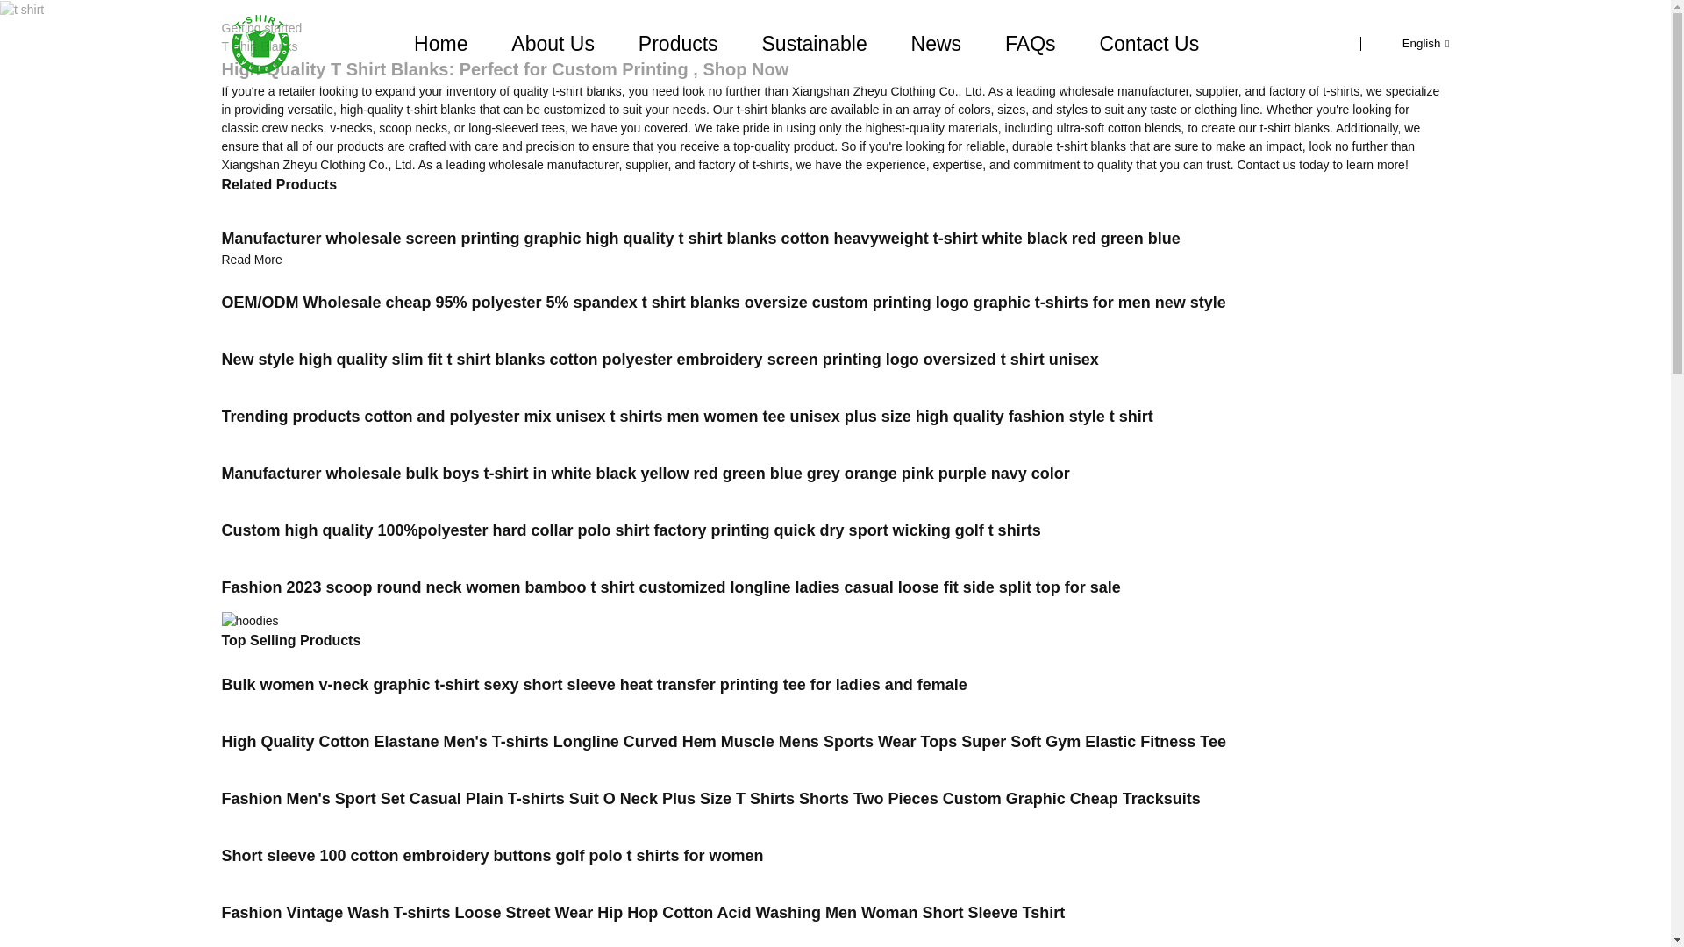 The width and height of the screenshot is (1684, 947). I want to click on Home, so click(440, 43).